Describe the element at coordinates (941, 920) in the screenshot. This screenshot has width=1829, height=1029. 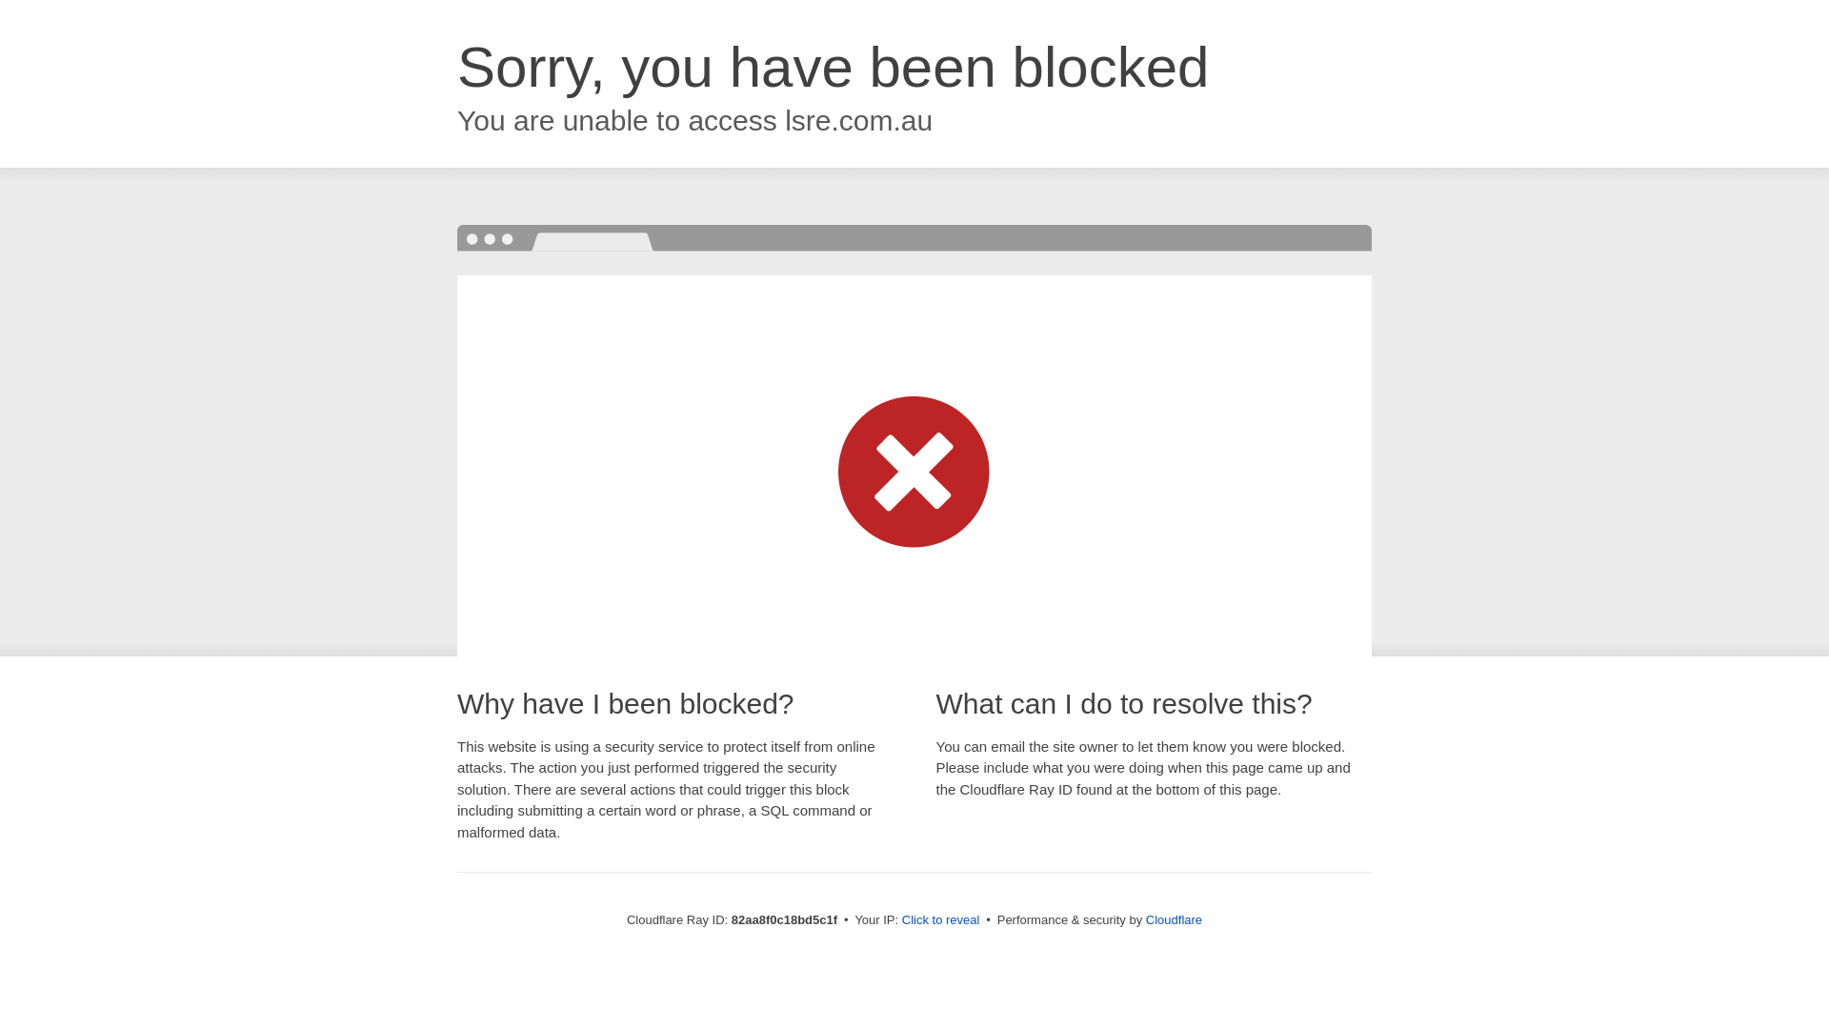
I see `Click to reveal` at that location.